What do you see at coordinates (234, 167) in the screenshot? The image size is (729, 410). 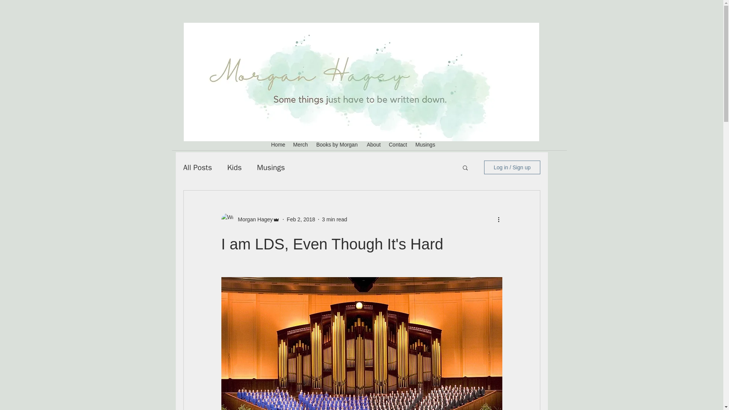 I see `Kids` at bounding box center [234, 167].